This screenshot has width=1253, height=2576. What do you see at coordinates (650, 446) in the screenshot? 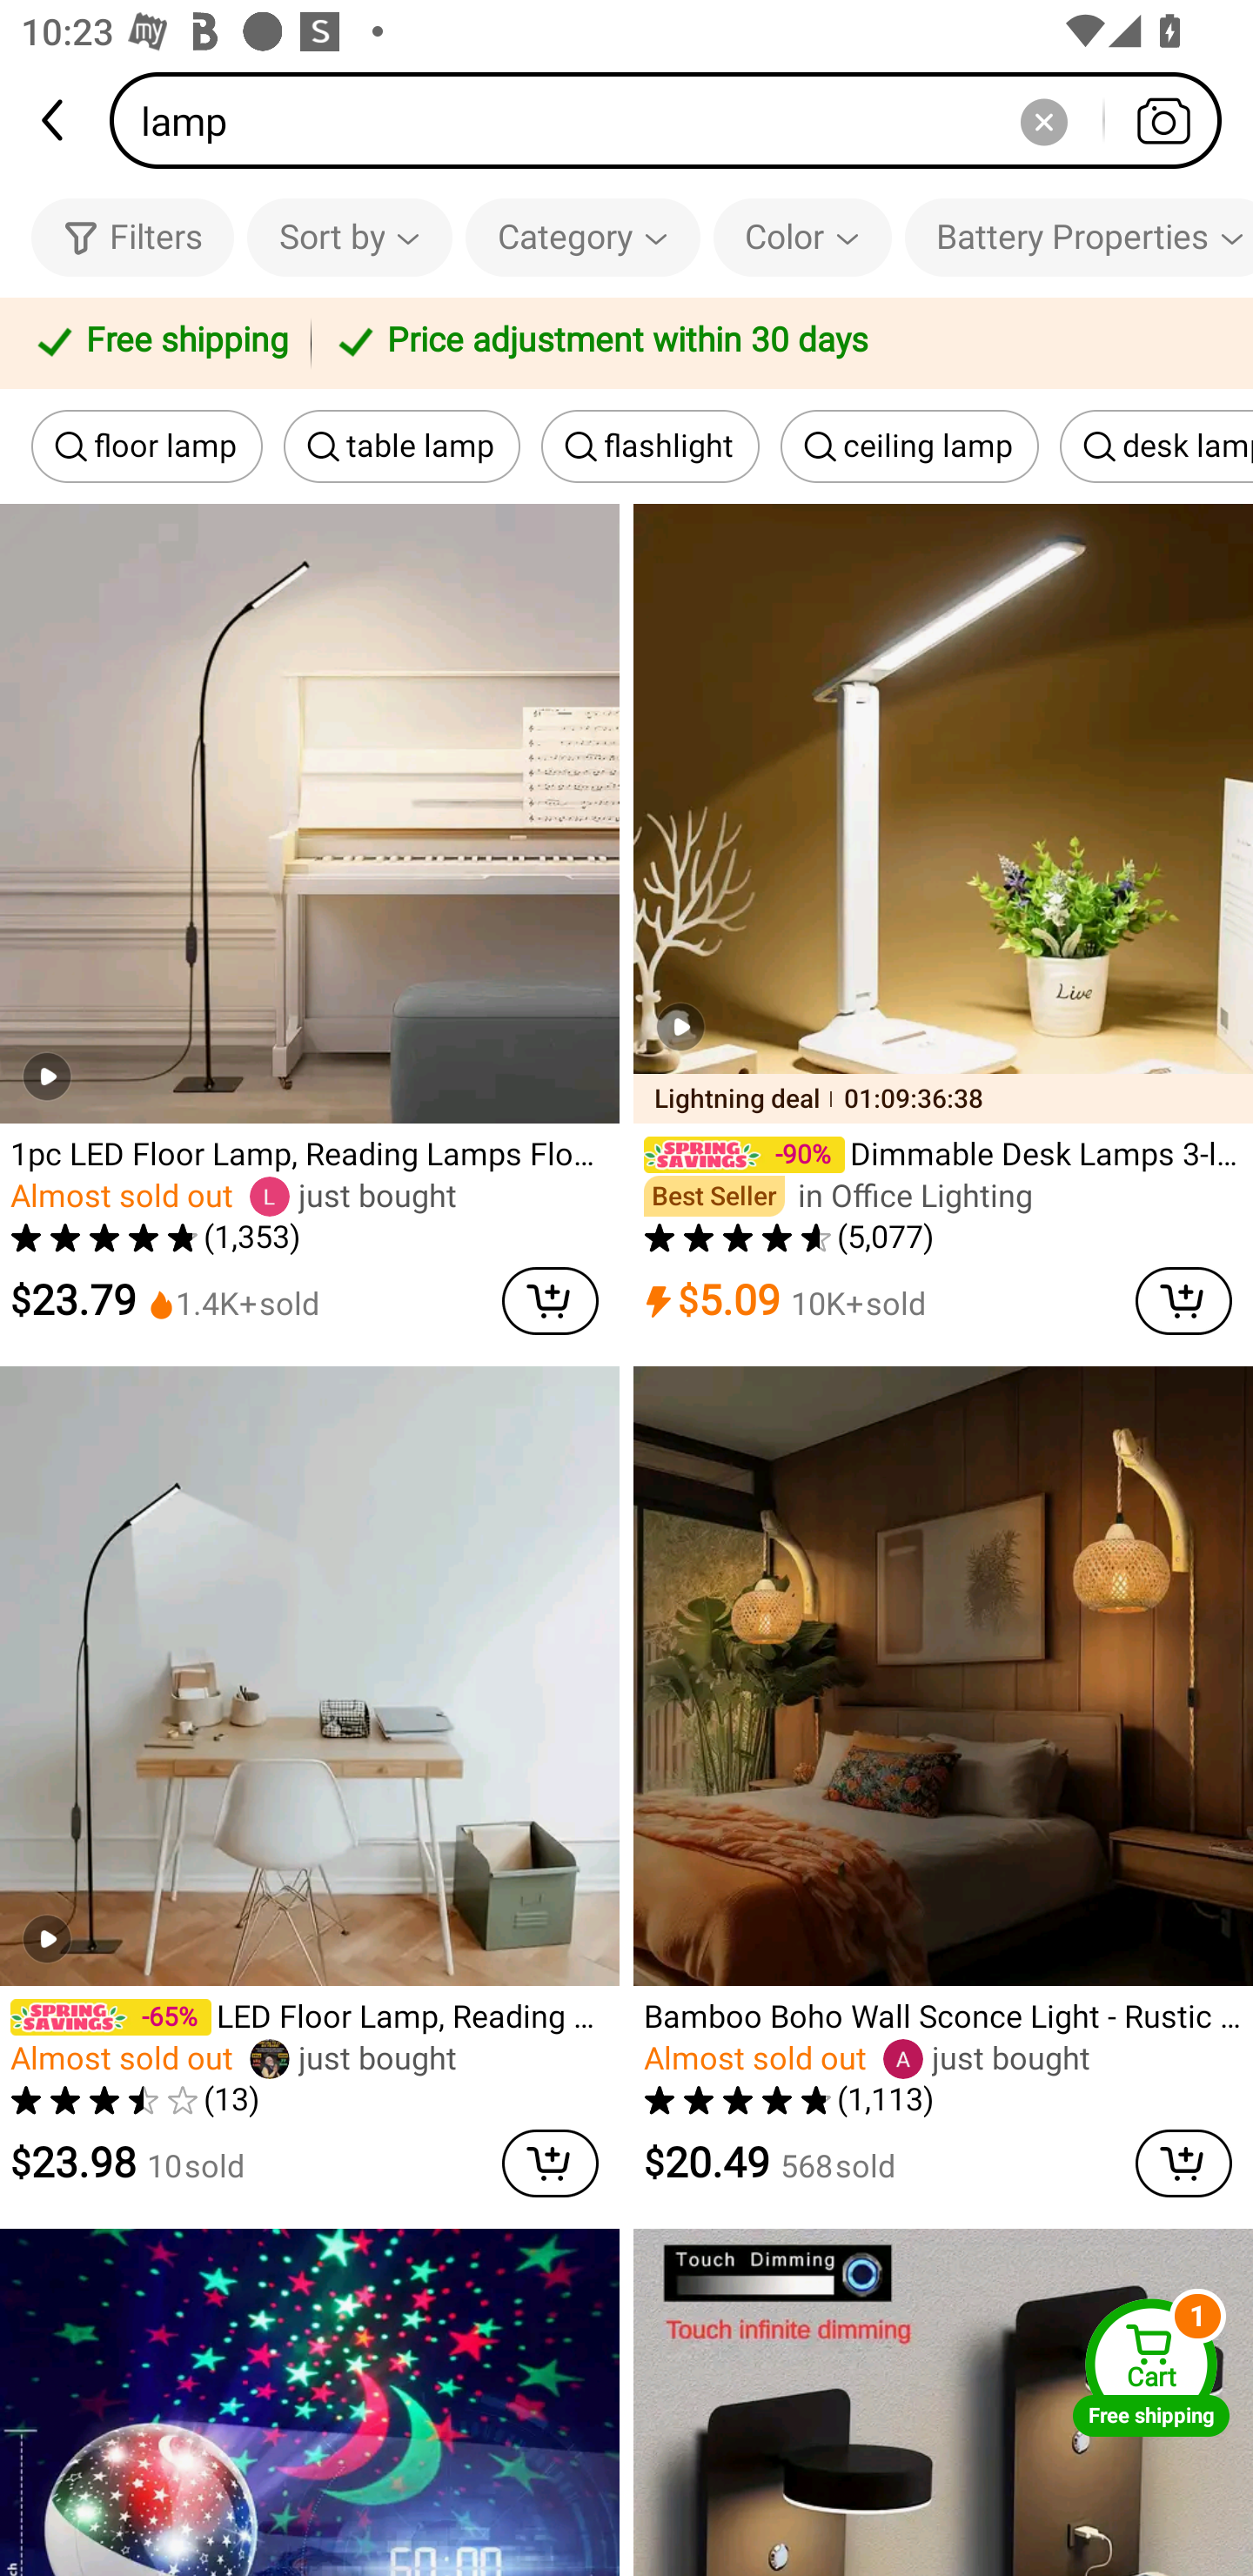
I see `flashlight` at bounding box center [650, 446].